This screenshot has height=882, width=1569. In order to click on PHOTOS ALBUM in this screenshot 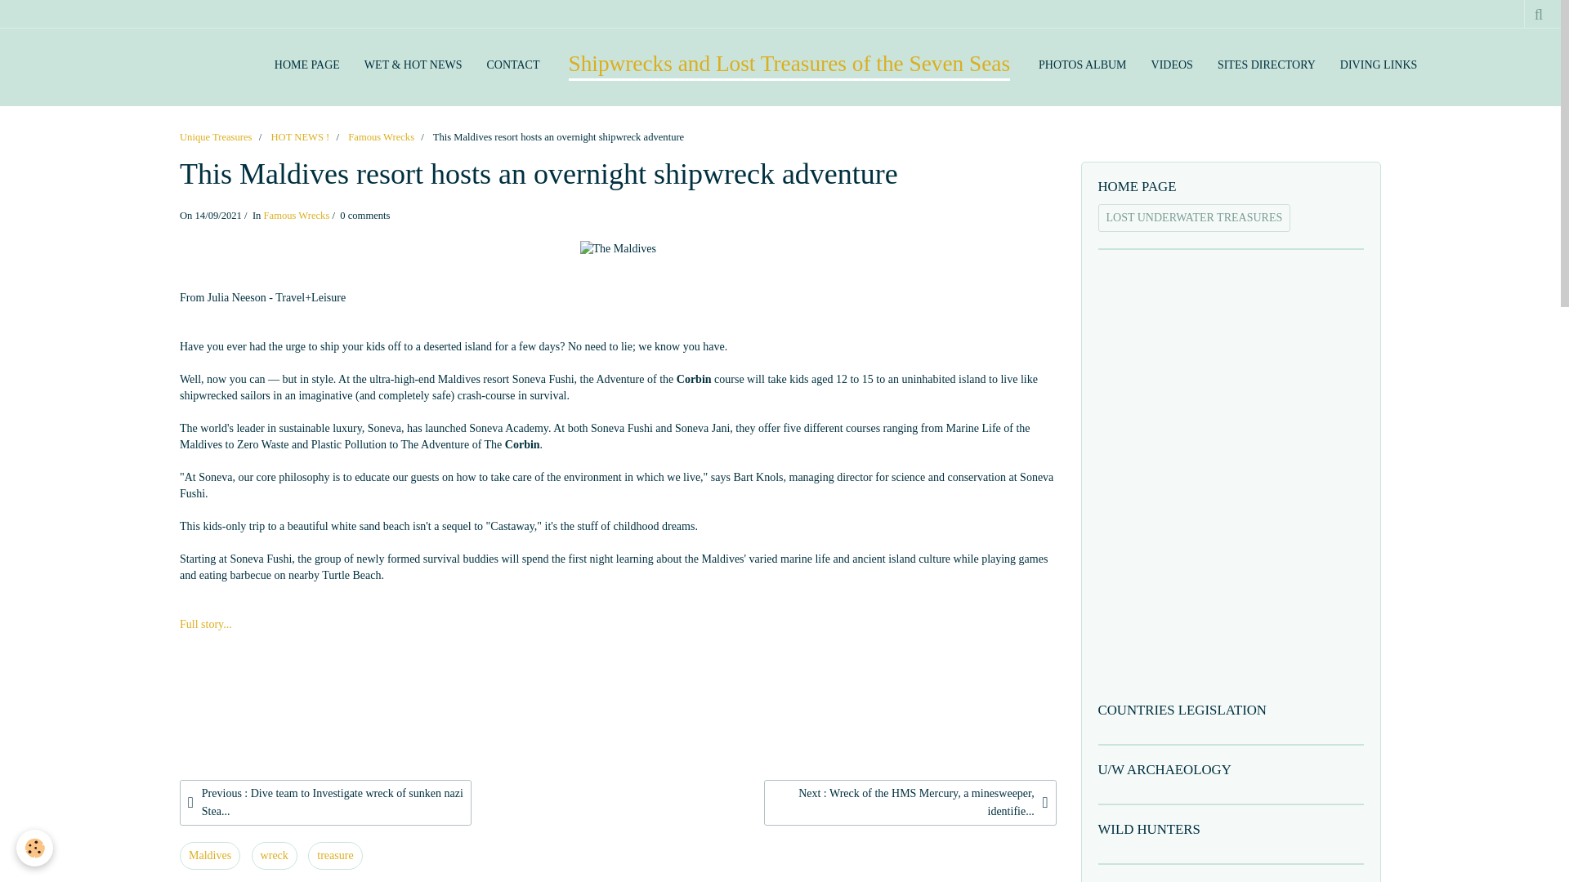, I will do `click(1082, 65)`.